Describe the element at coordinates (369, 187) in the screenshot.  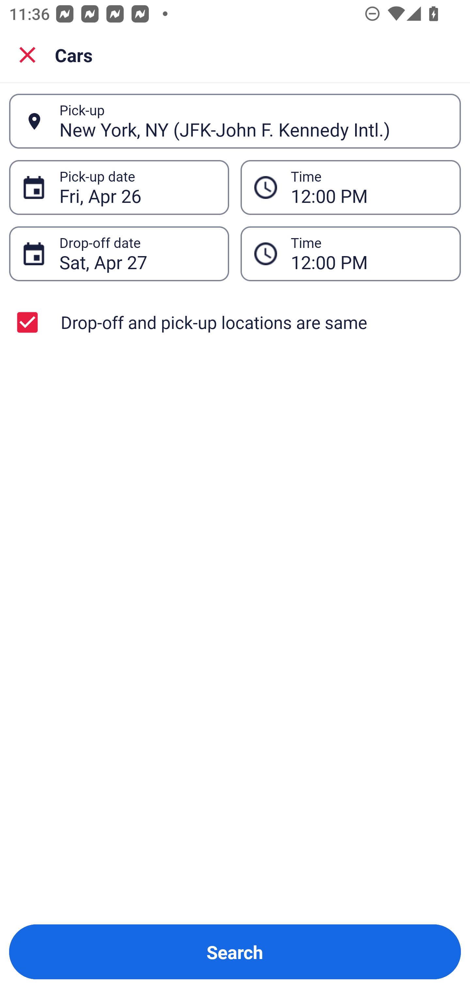
I see `12:00 PM` at that location.